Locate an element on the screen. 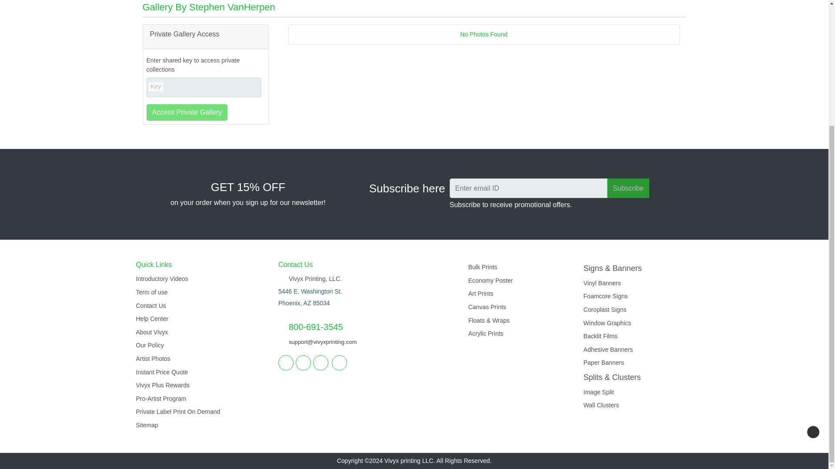 The width and height of the screenshot is (835, 469). Access Private Gallery is located at coordinates (187, 112).